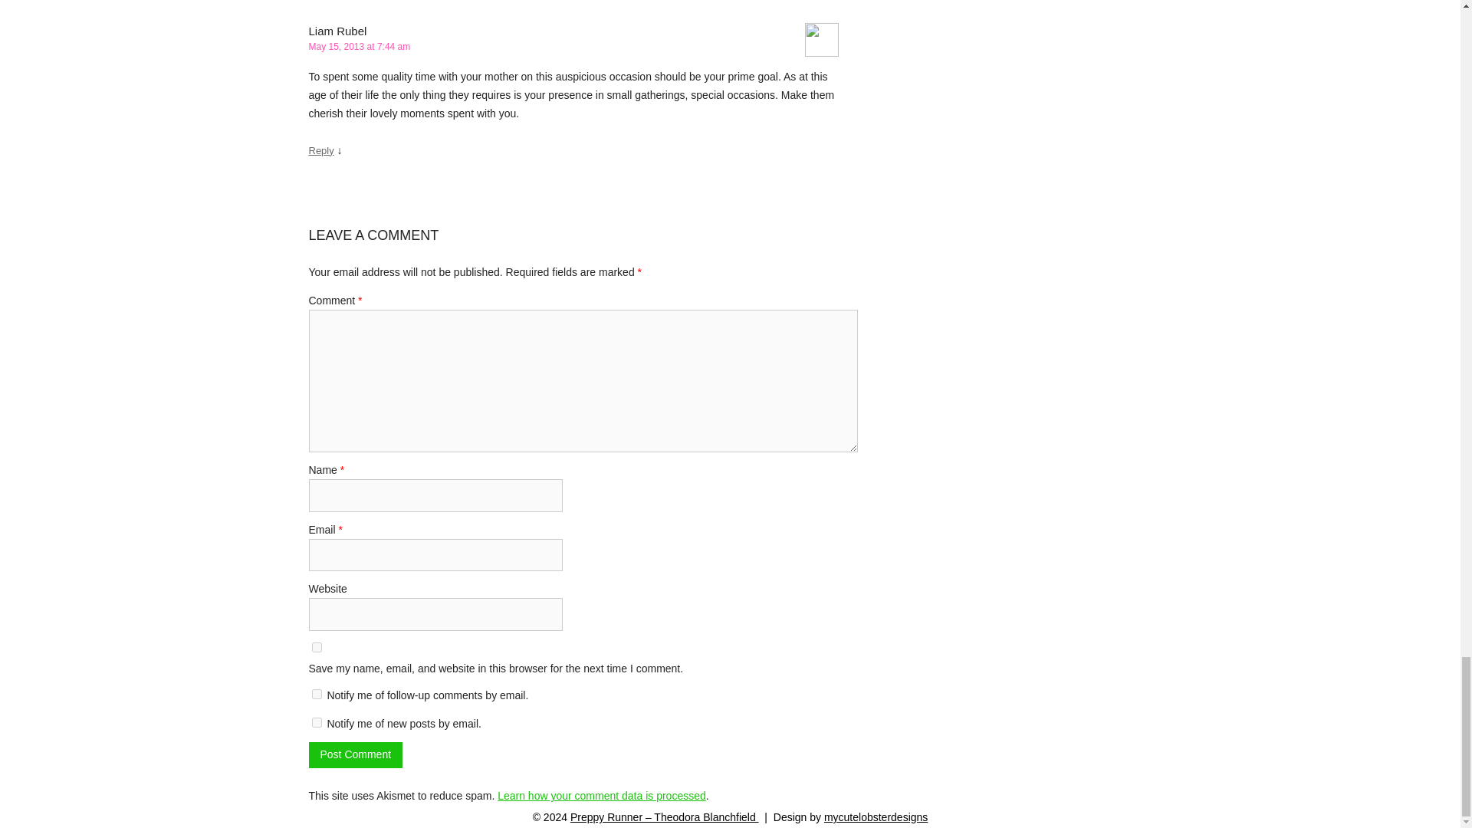 The width and height of the screenshot is (1472, 828). I want to click on subscribe, so click(316, 693).